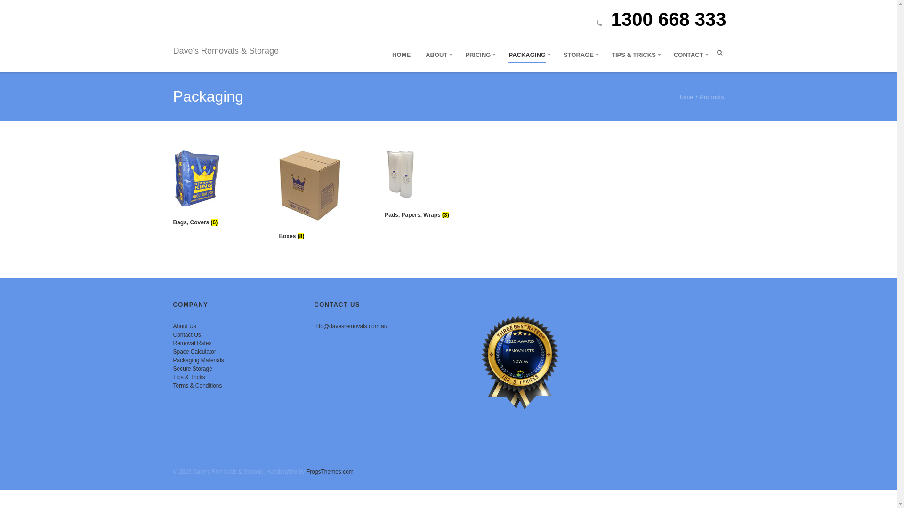  Describe the element at coordinates (579, 56) in the screenshot. I see `STORAGE` at that location.